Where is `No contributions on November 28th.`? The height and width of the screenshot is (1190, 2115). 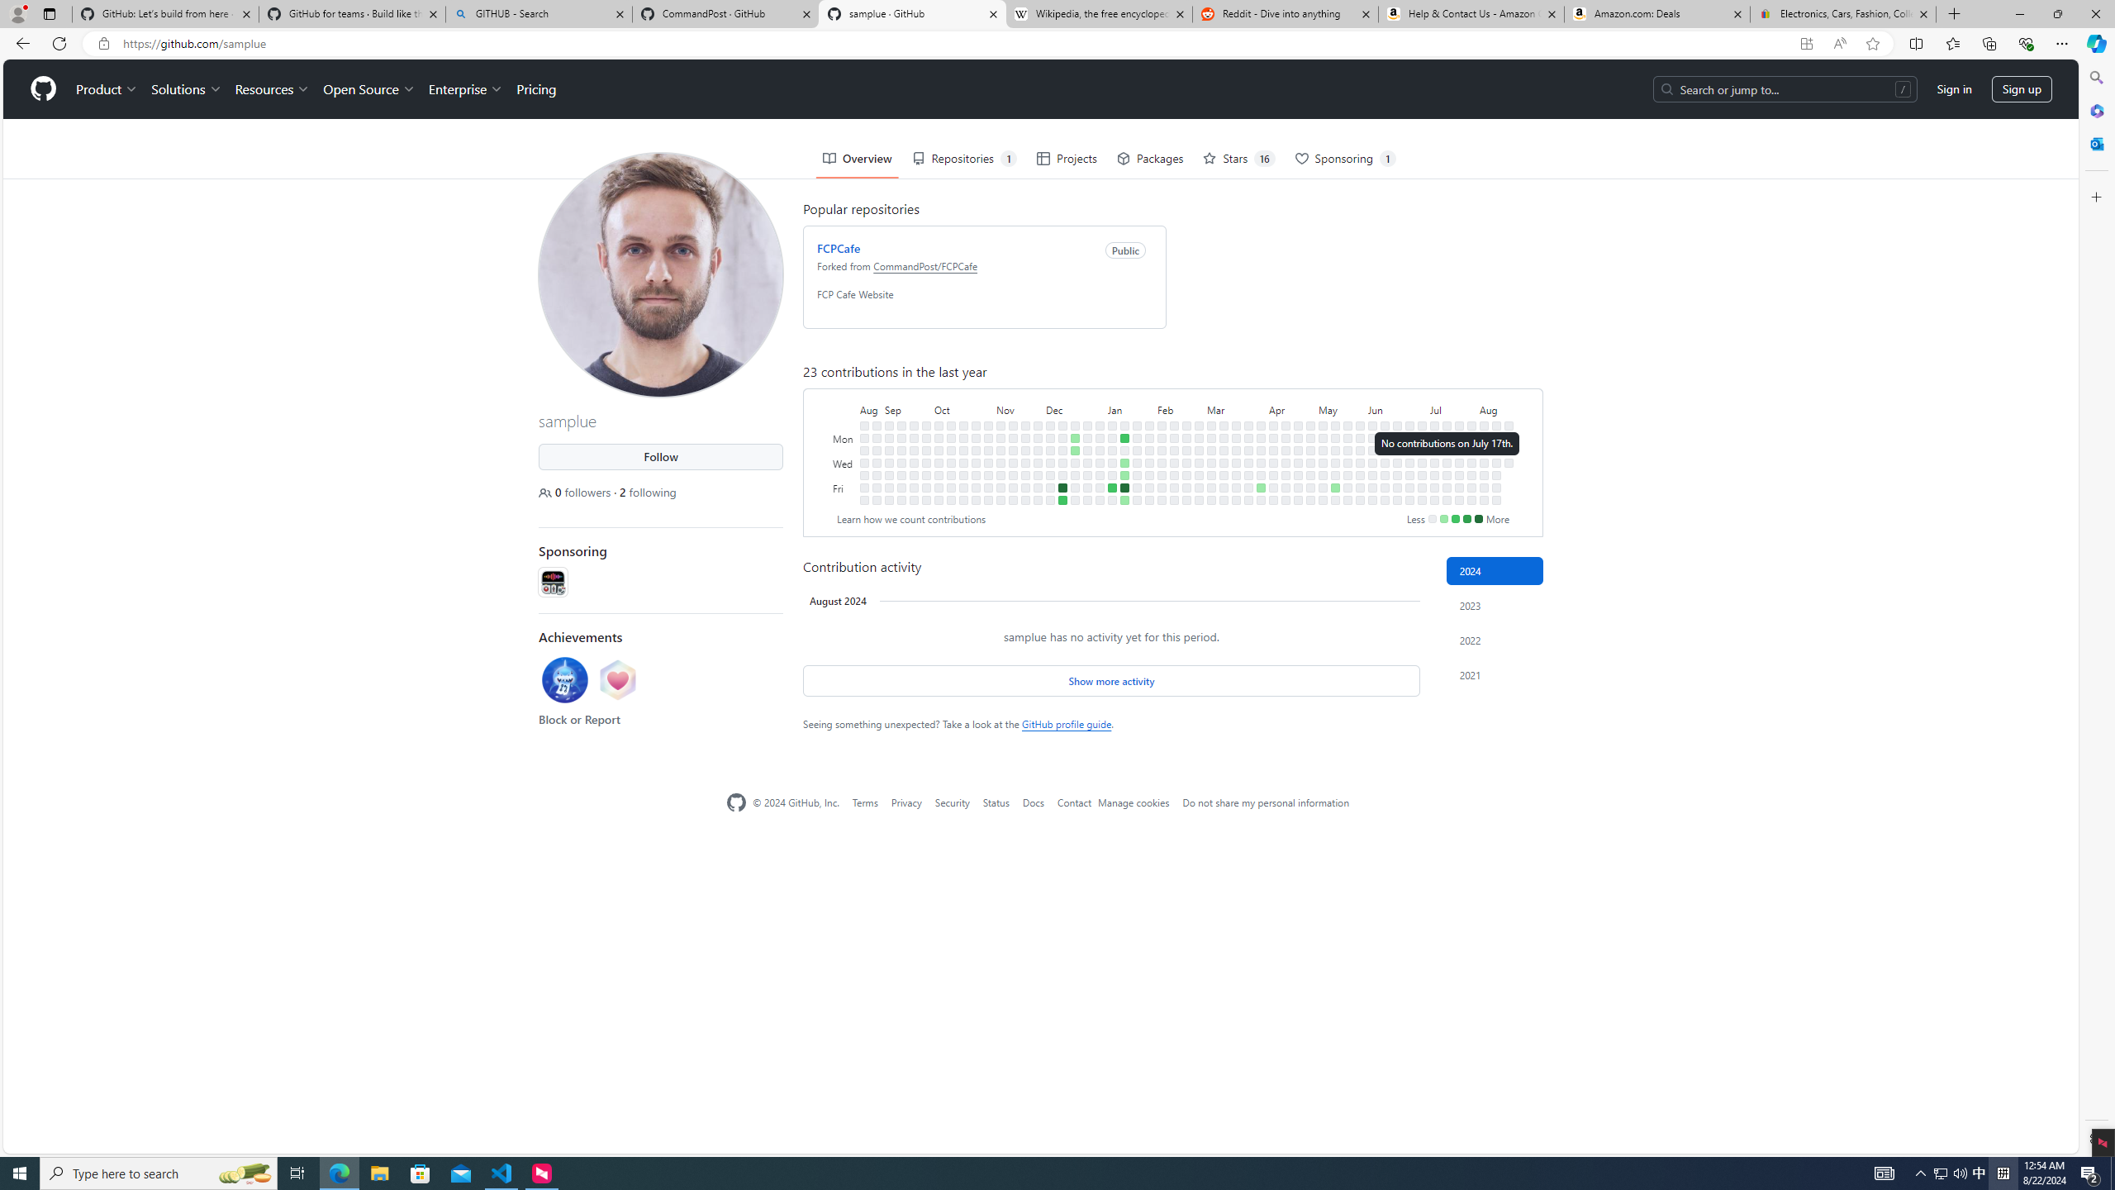 No contributions on November 28th. is located at coordinates (1038, 450).